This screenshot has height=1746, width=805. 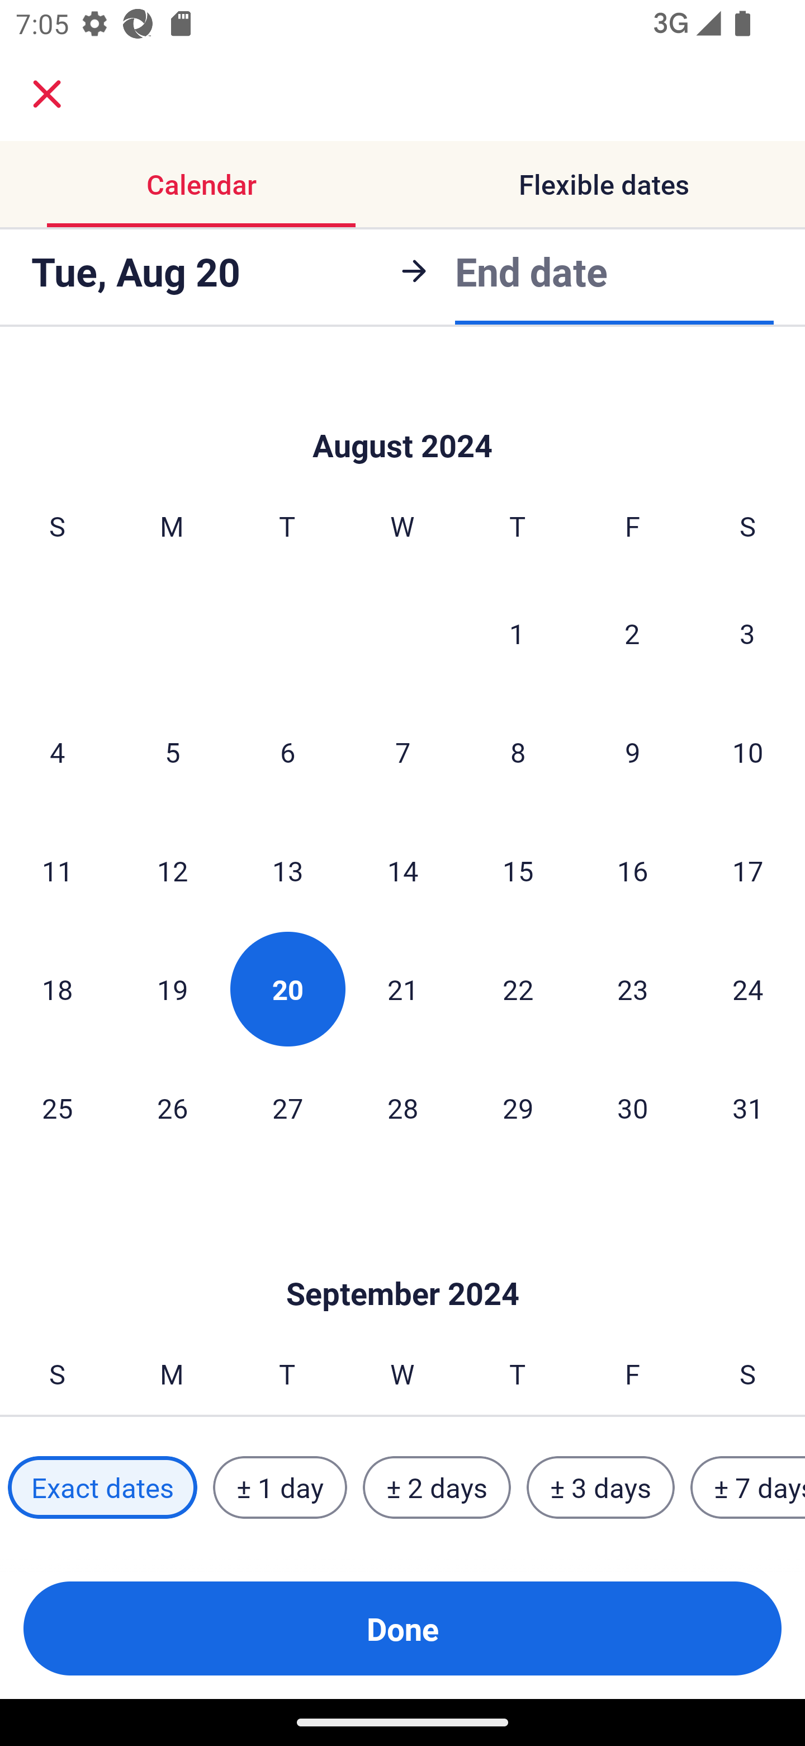 I want to click on 31 Saturday, August 31, 2024, so click(x=748, y=1108).